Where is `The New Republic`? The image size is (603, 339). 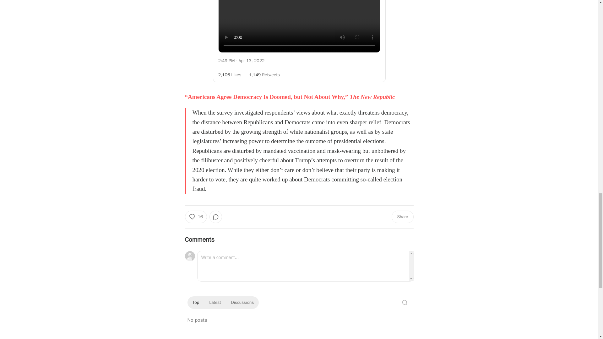
The New Republic is located at coordinates (372, 97).